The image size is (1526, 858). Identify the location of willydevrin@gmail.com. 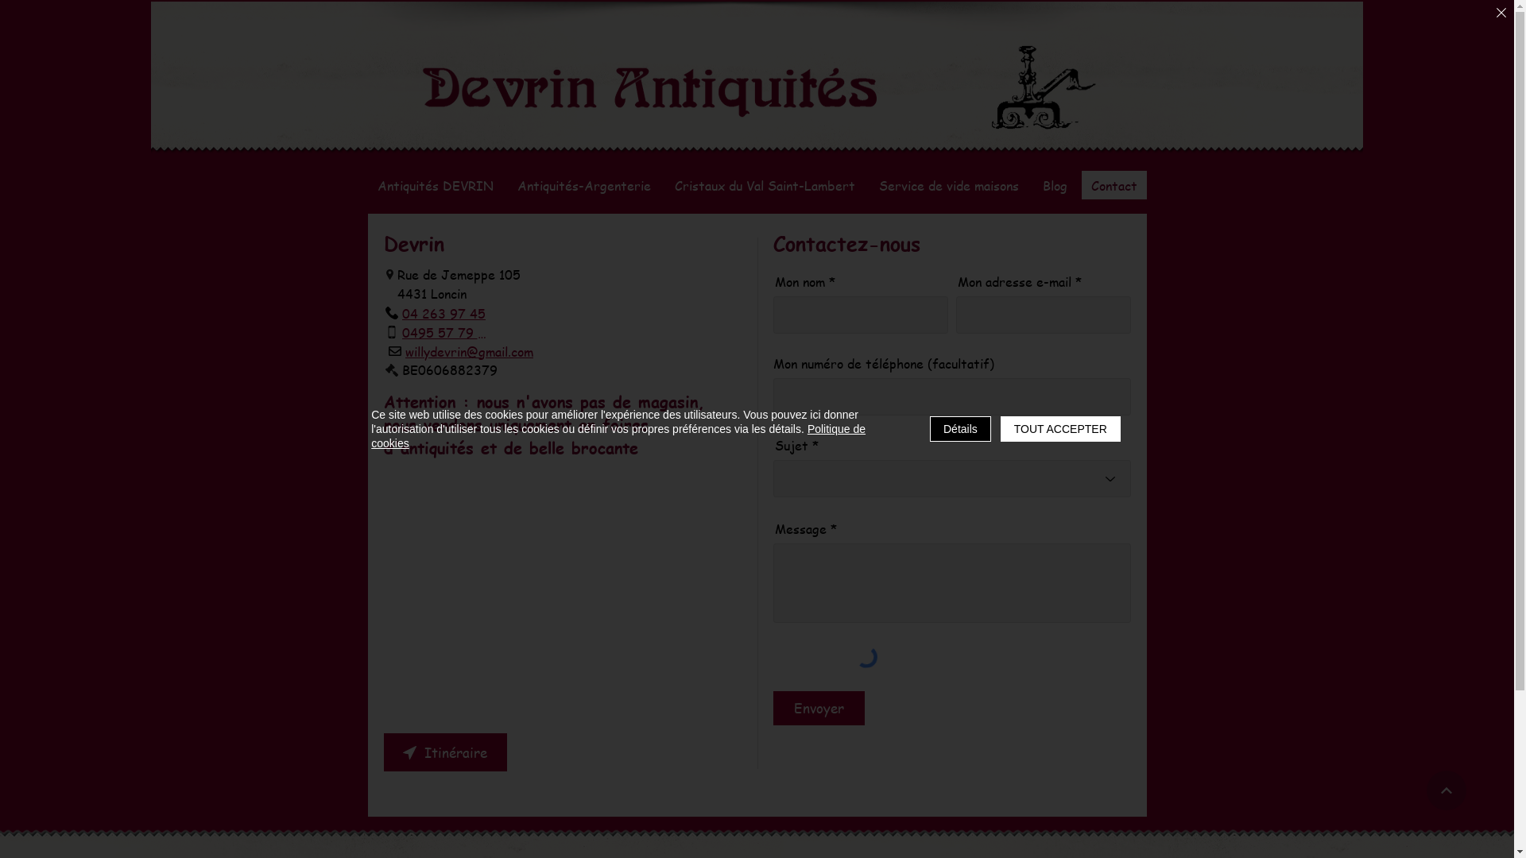
(461, 351).